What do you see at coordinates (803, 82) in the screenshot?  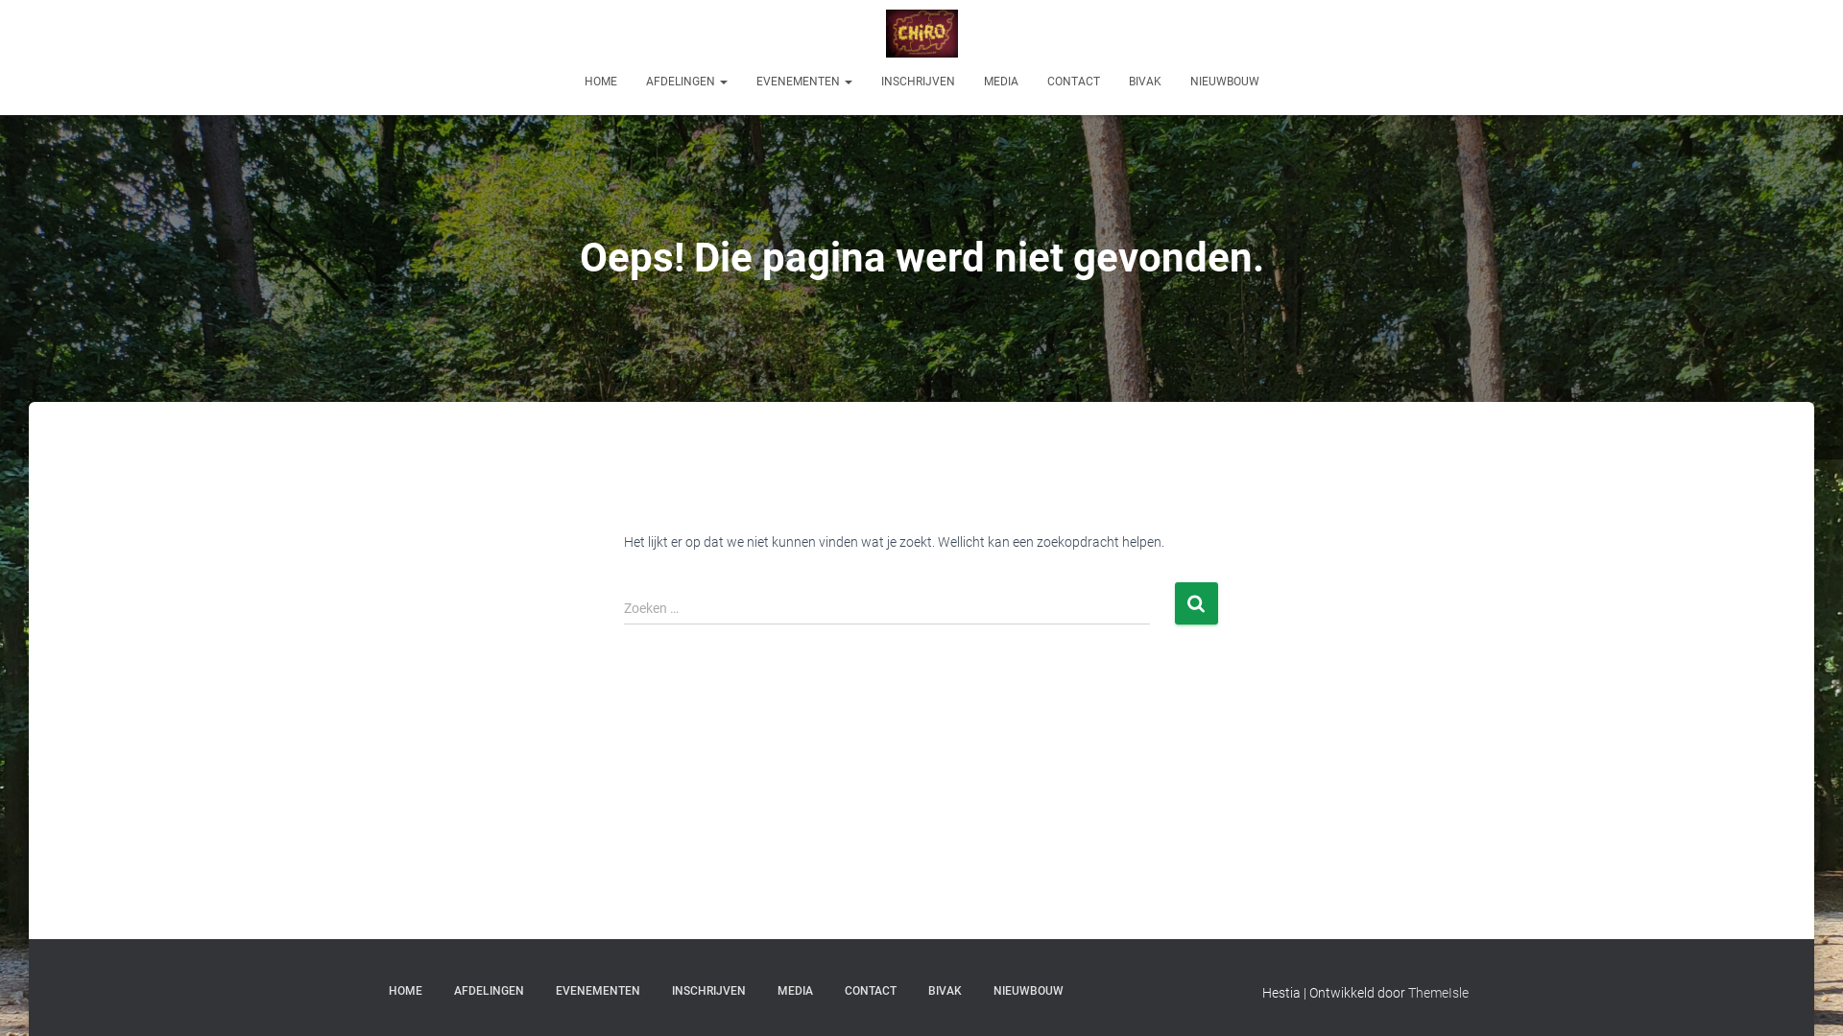 I see `EVENEMENTEN` at bounding box center [803, 82].